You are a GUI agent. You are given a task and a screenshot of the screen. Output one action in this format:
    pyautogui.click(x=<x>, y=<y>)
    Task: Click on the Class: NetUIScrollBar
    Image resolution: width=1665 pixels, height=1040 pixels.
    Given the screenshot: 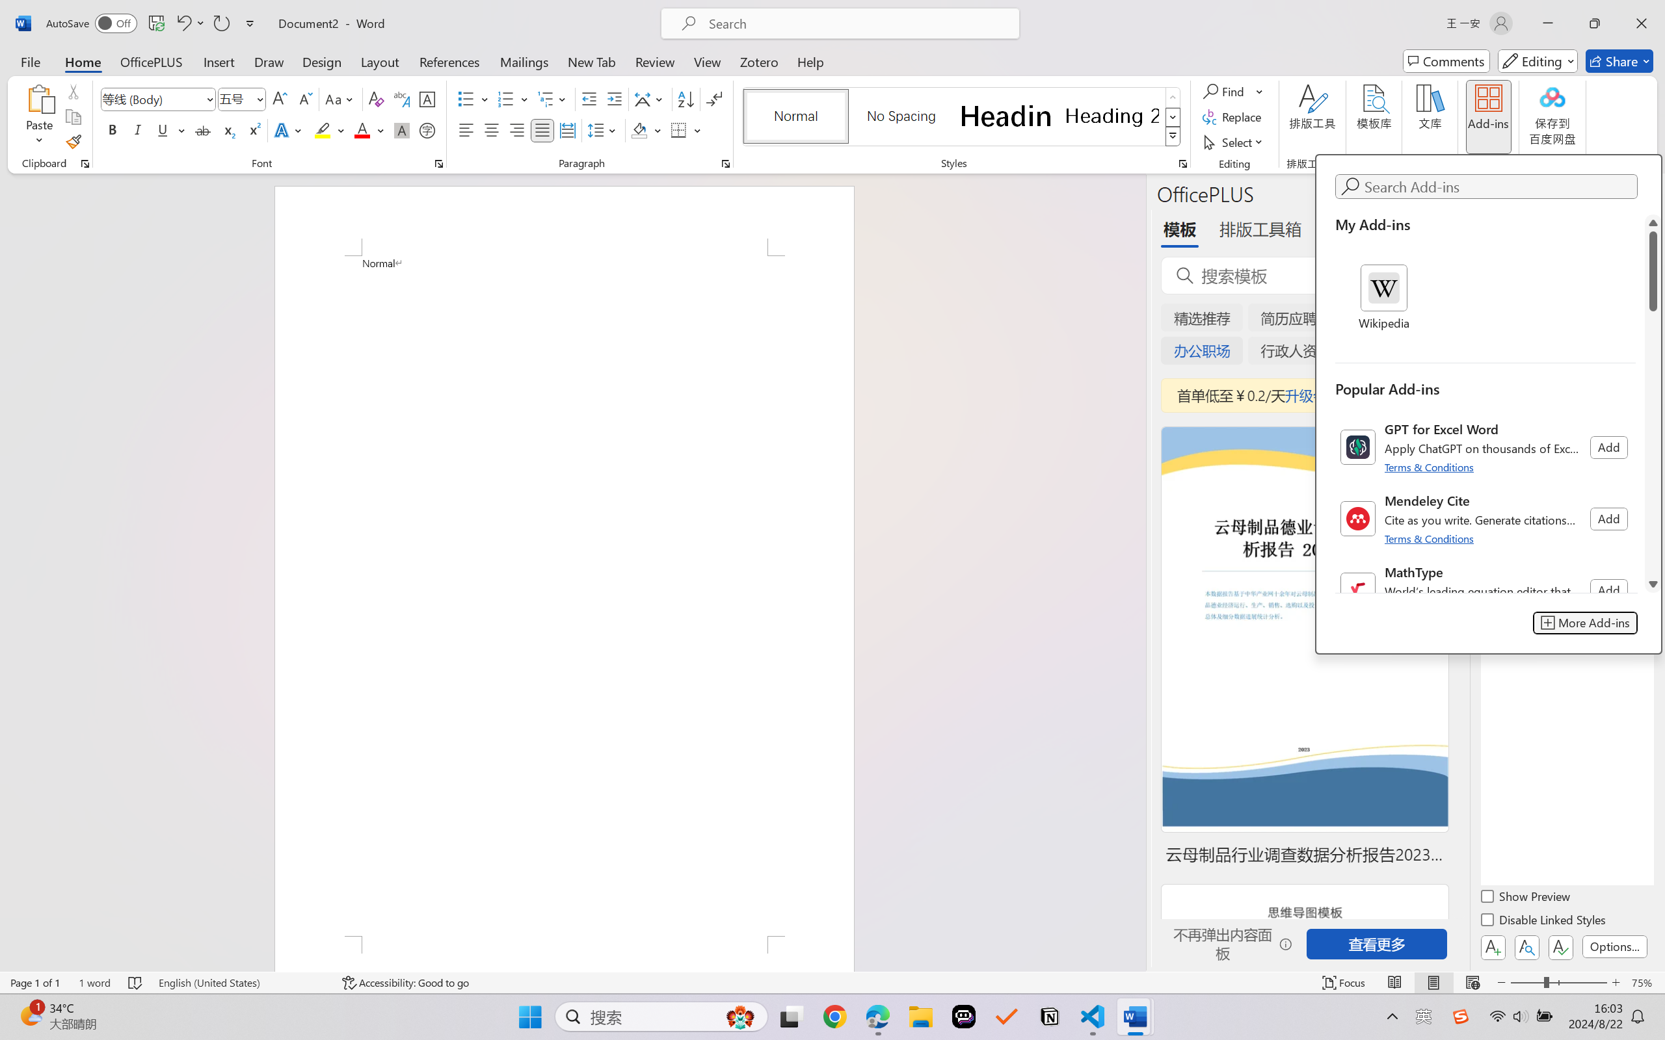 What is the action you would take?
    pyautogui.click(x=1653, y=403)
    